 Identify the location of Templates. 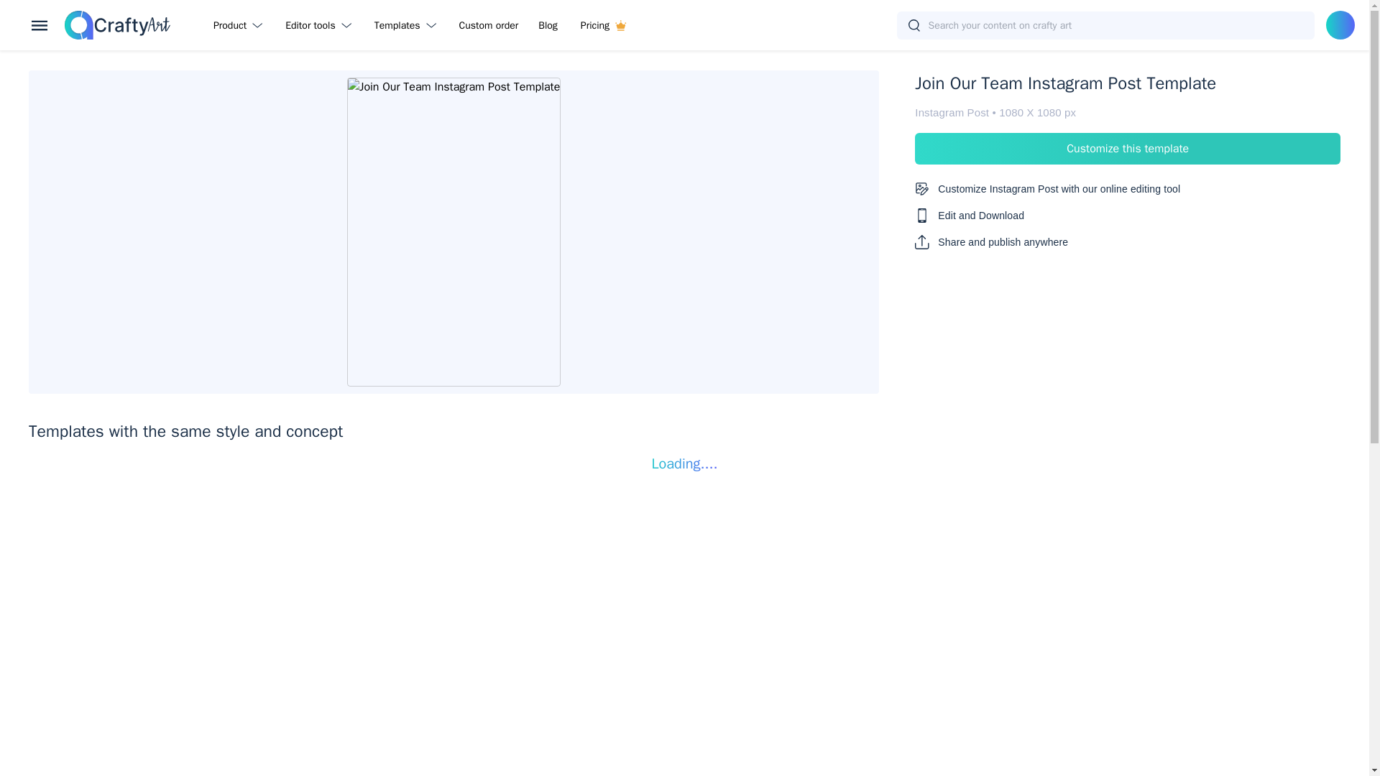
(408, 24).